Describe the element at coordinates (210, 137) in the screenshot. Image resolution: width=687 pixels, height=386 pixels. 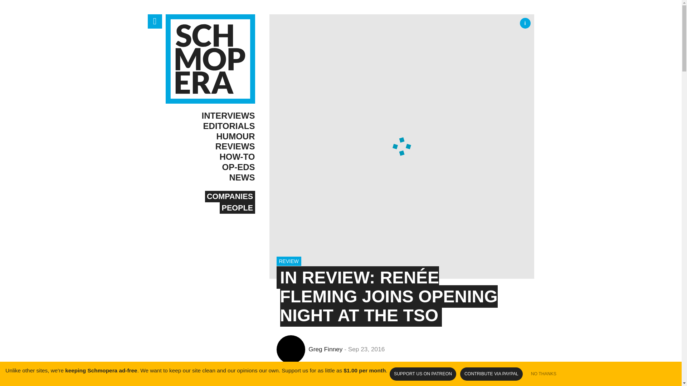
I see `HUMOUR` at that location.